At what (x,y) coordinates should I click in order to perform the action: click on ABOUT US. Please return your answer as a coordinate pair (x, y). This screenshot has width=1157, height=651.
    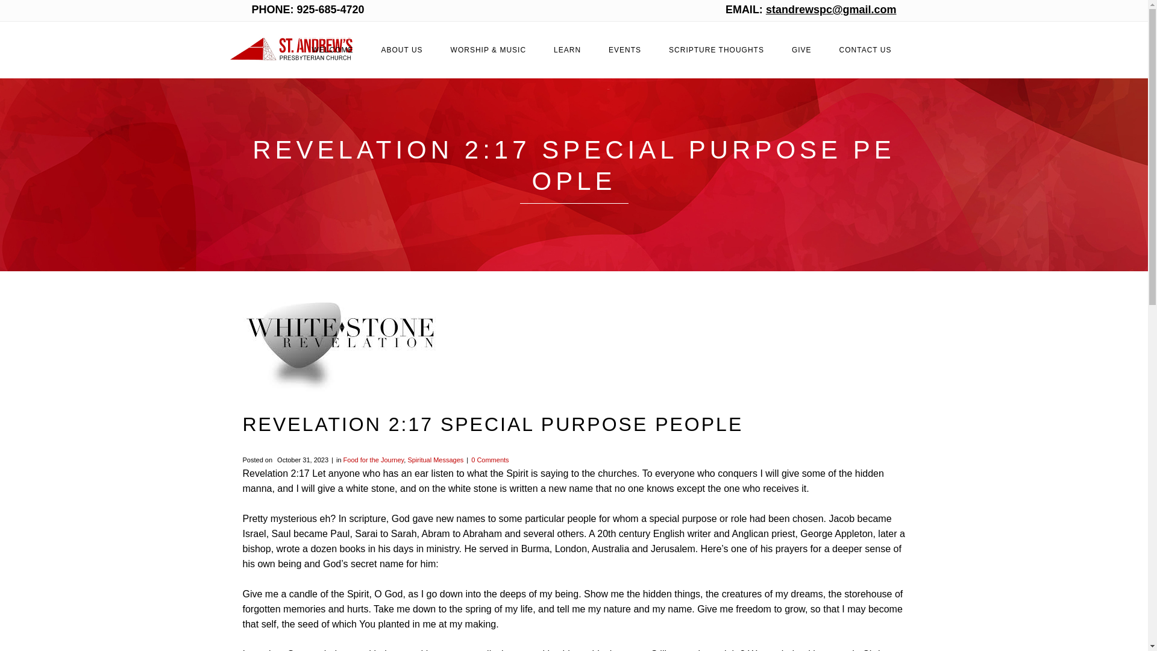
    Looking at the image, I should click on (401, 49).